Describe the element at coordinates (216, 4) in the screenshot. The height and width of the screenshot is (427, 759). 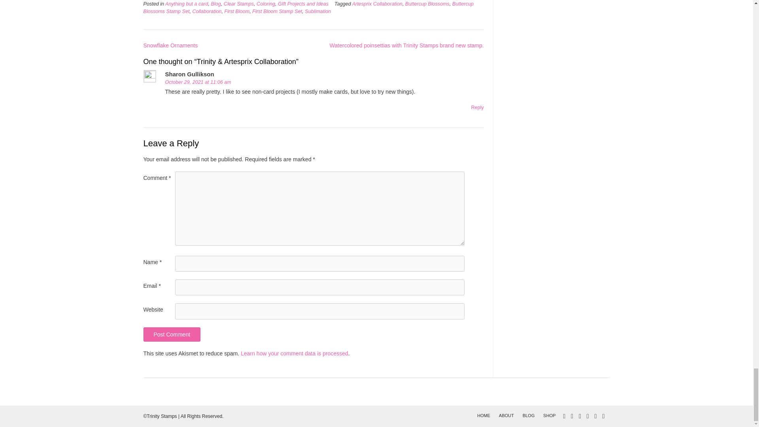
I see `Blog` at that location.